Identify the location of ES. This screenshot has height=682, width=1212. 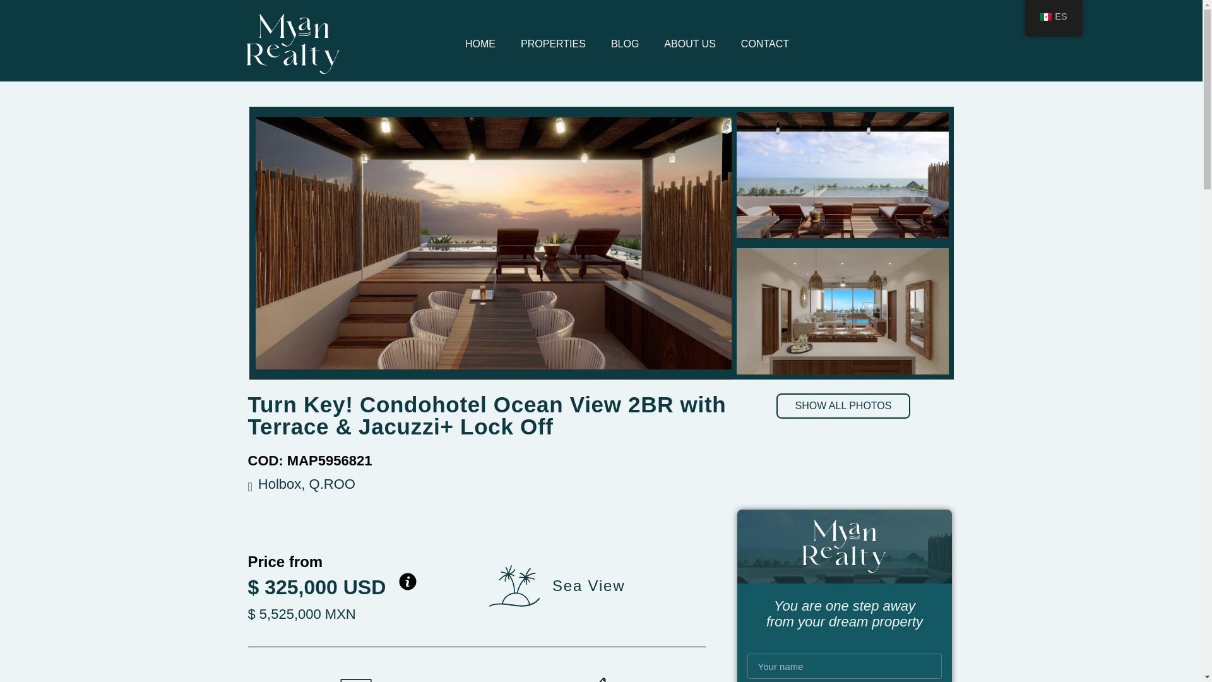
(1054, 16).